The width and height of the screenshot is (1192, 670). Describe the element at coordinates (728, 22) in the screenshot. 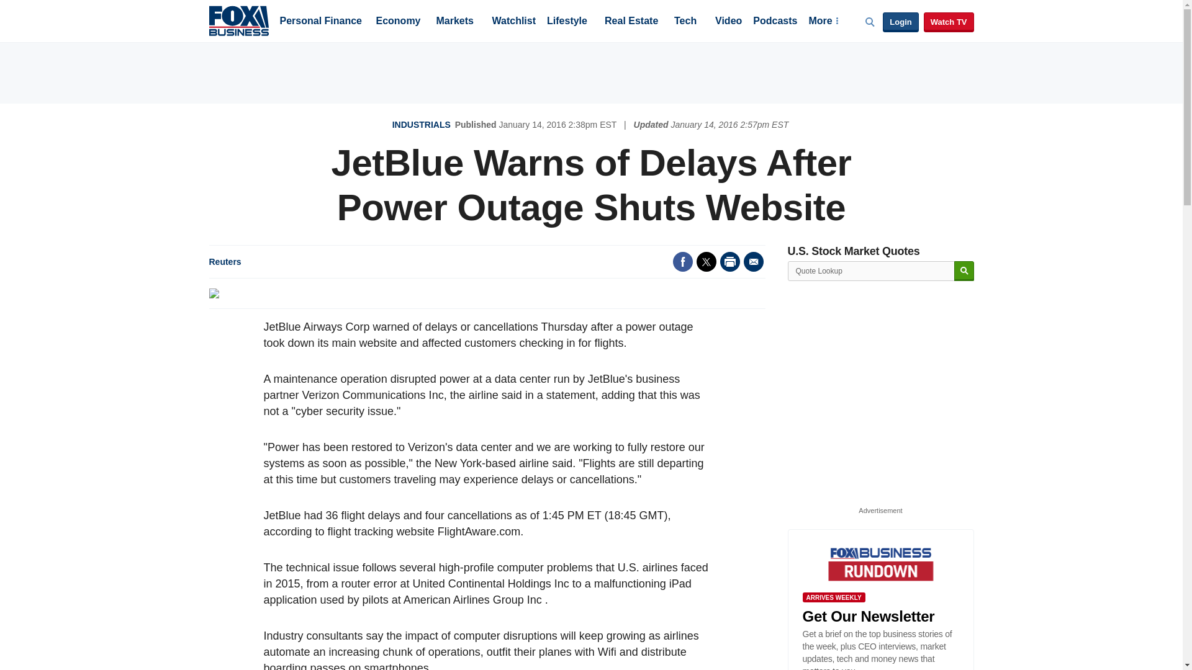

I see `Video` at that location.